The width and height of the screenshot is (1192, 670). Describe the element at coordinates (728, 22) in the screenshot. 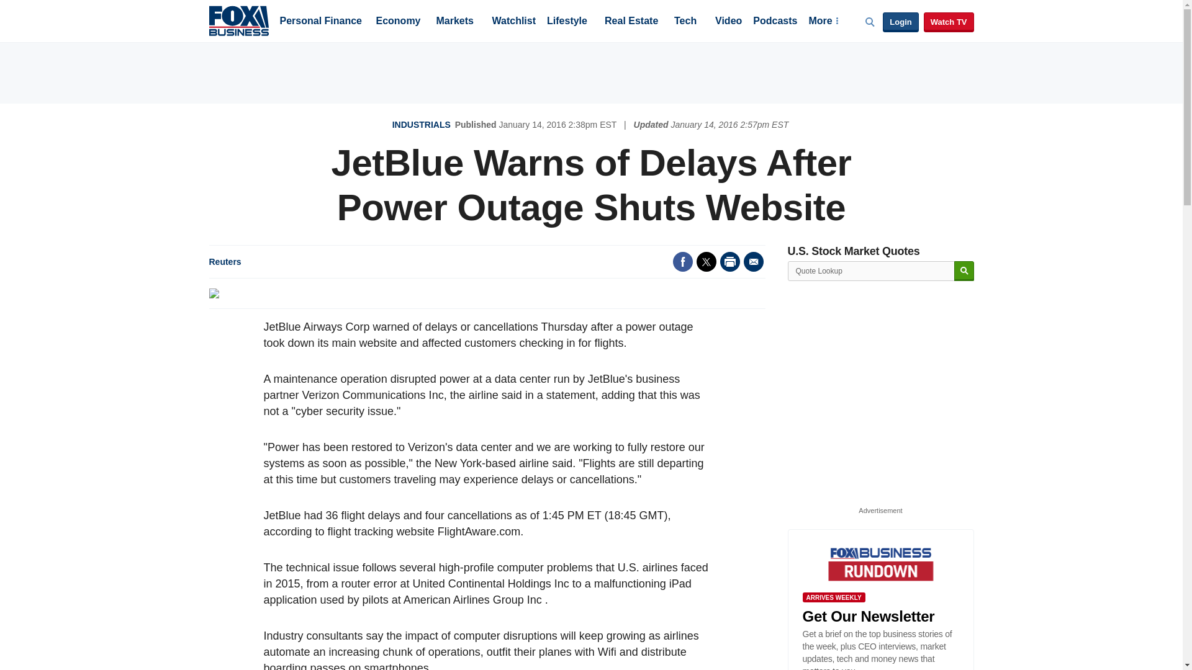

I see `Video` at that location.